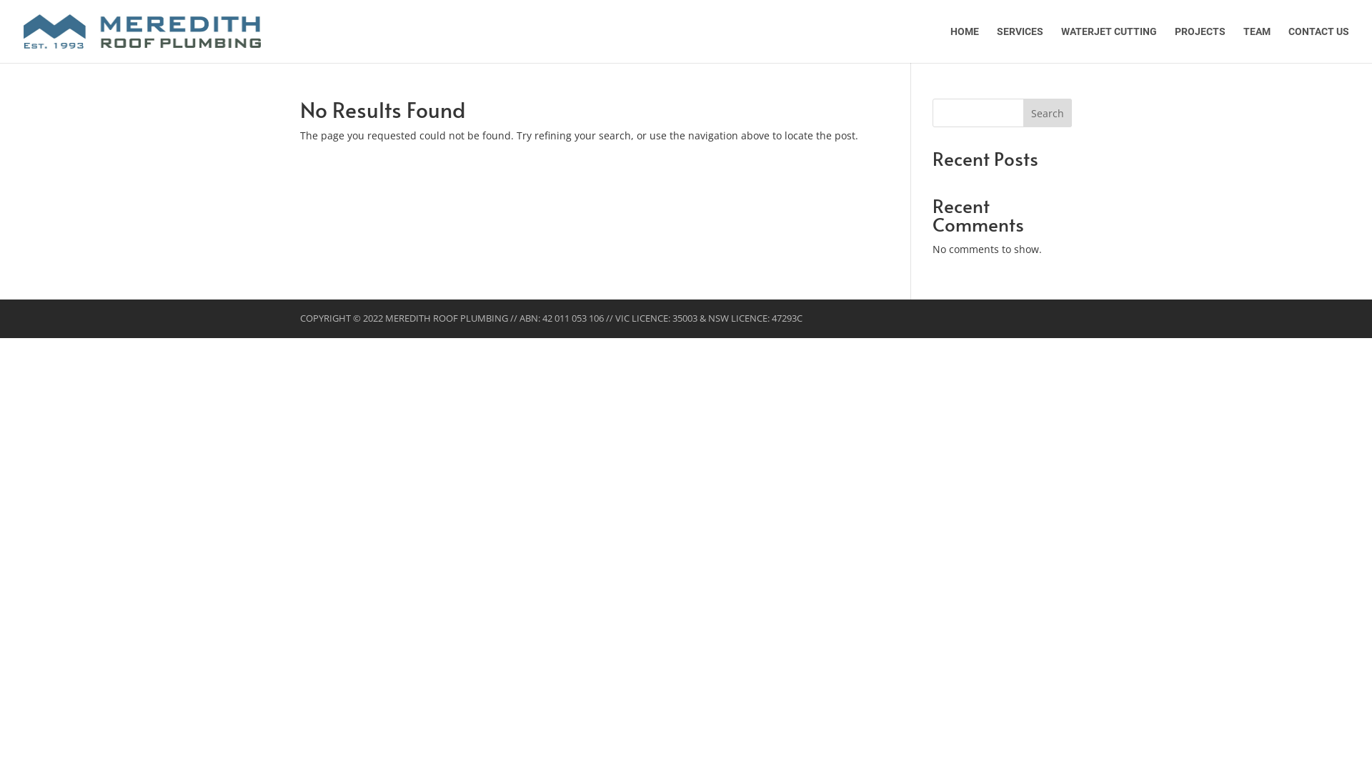 The image size is (1372, 772). What do you see at coordinates (1319, 44) in the screenshot?
I see `CONTACT US` at bounding box center [1319, 44].